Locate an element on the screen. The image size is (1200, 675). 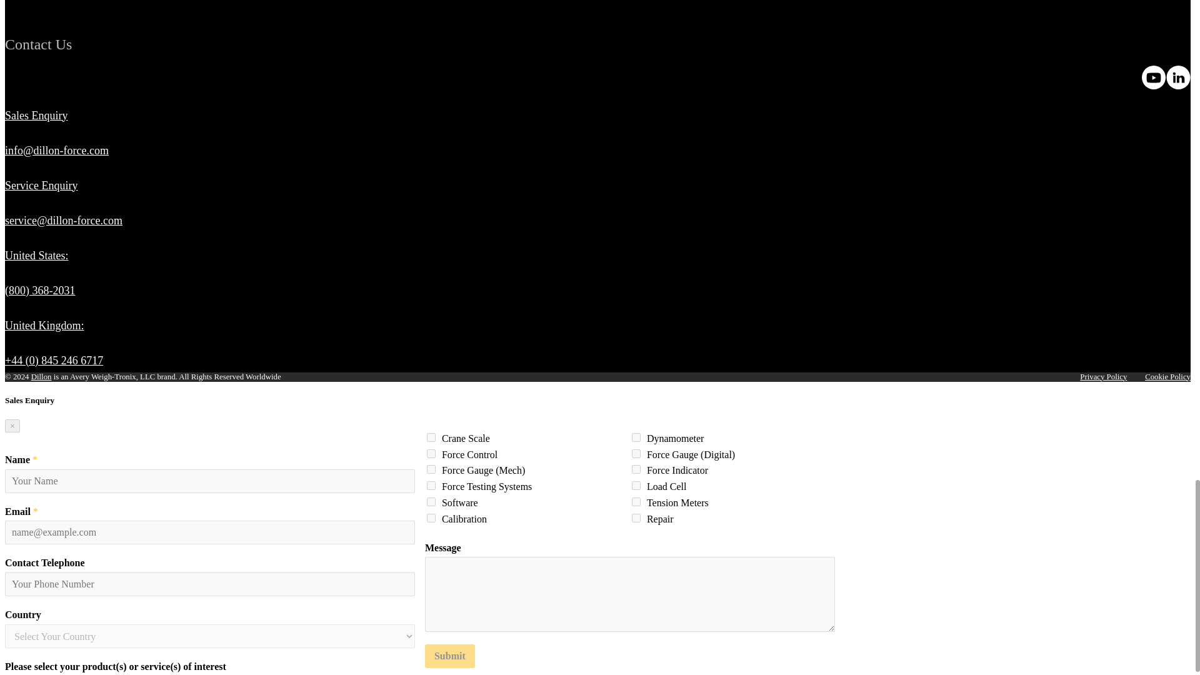
Software is located at coordinates (431, 501).